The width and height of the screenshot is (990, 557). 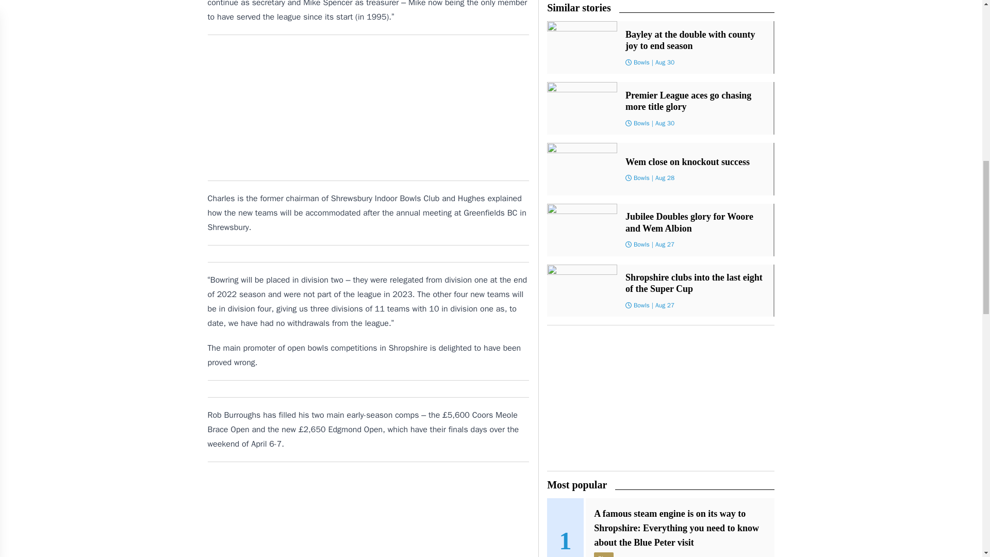 What do you see at coordinates (641, 305) in the screenshot?
I see `Bowls` at bounding box center [641, 305].